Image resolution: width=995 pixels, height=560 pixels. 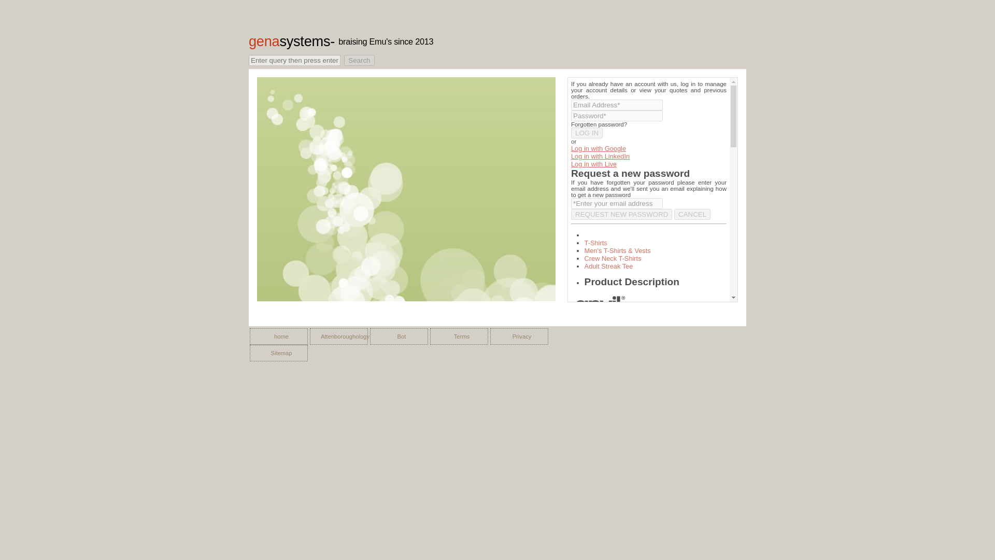 I want to click on Adult Streak Tee, so click(x=608, y=266).